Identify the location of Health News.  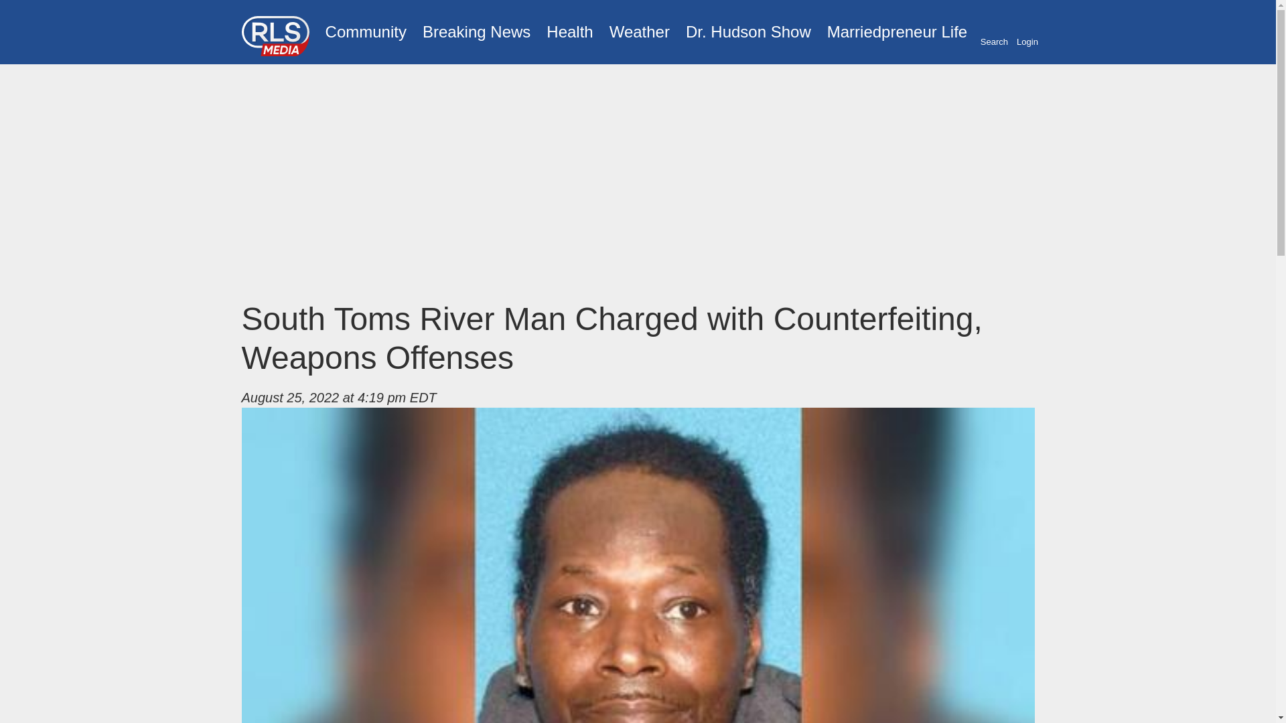
(569, 32).